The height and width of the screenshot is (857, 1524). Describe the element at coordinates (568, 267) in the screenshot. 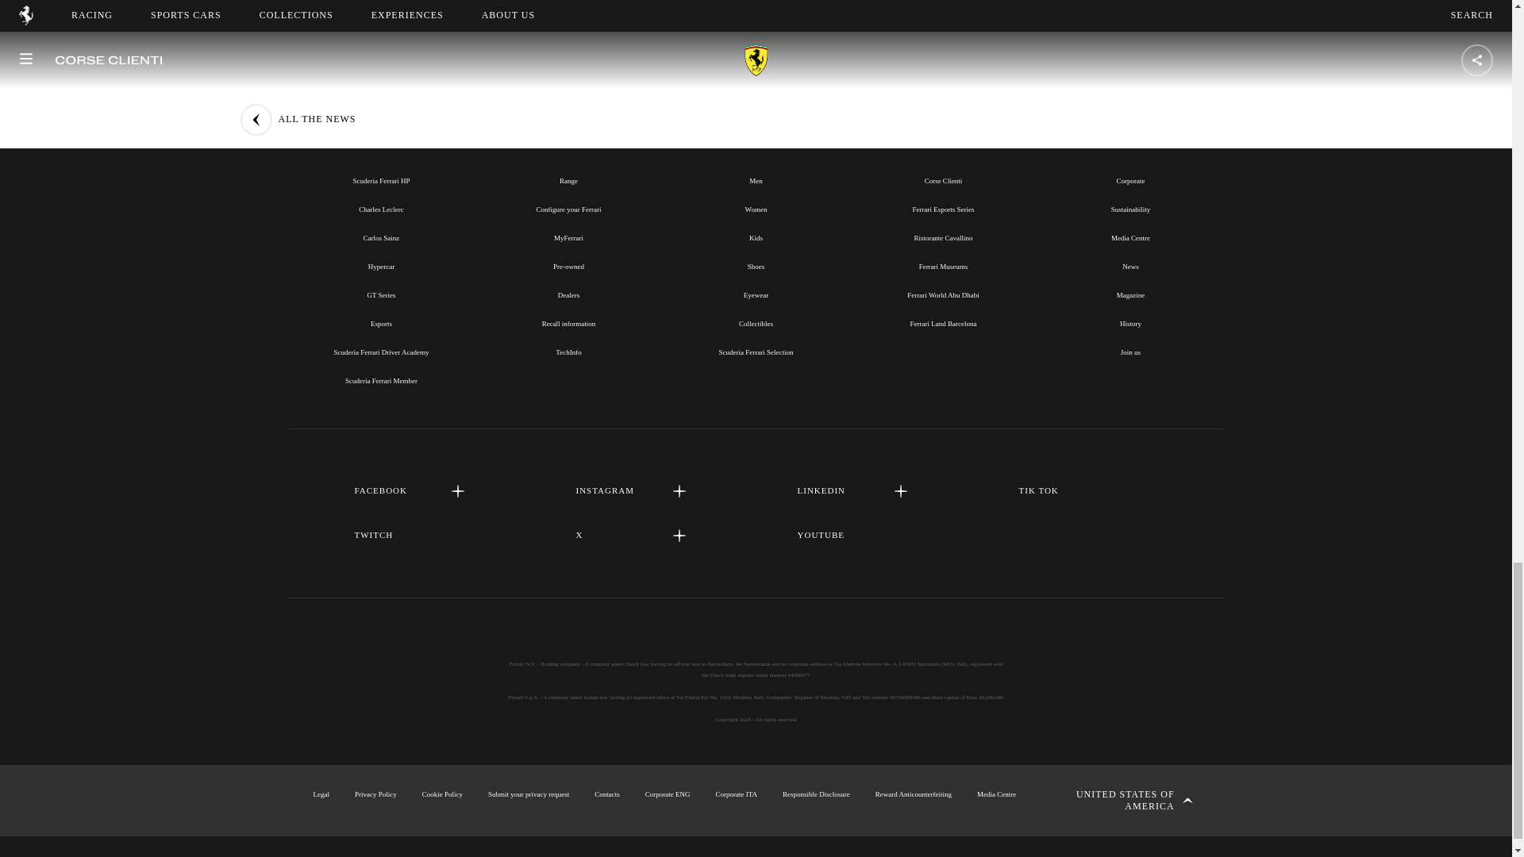

I see `Pre-owned` at that location.